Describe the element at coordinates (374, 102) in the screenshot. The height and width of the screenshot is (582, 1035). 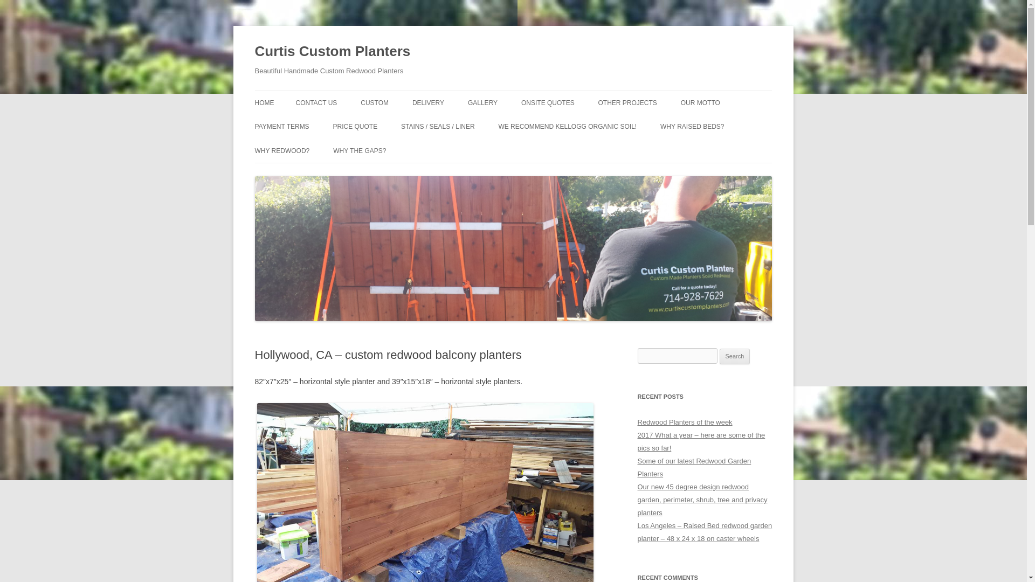
I see `CUSTOM` at that location.